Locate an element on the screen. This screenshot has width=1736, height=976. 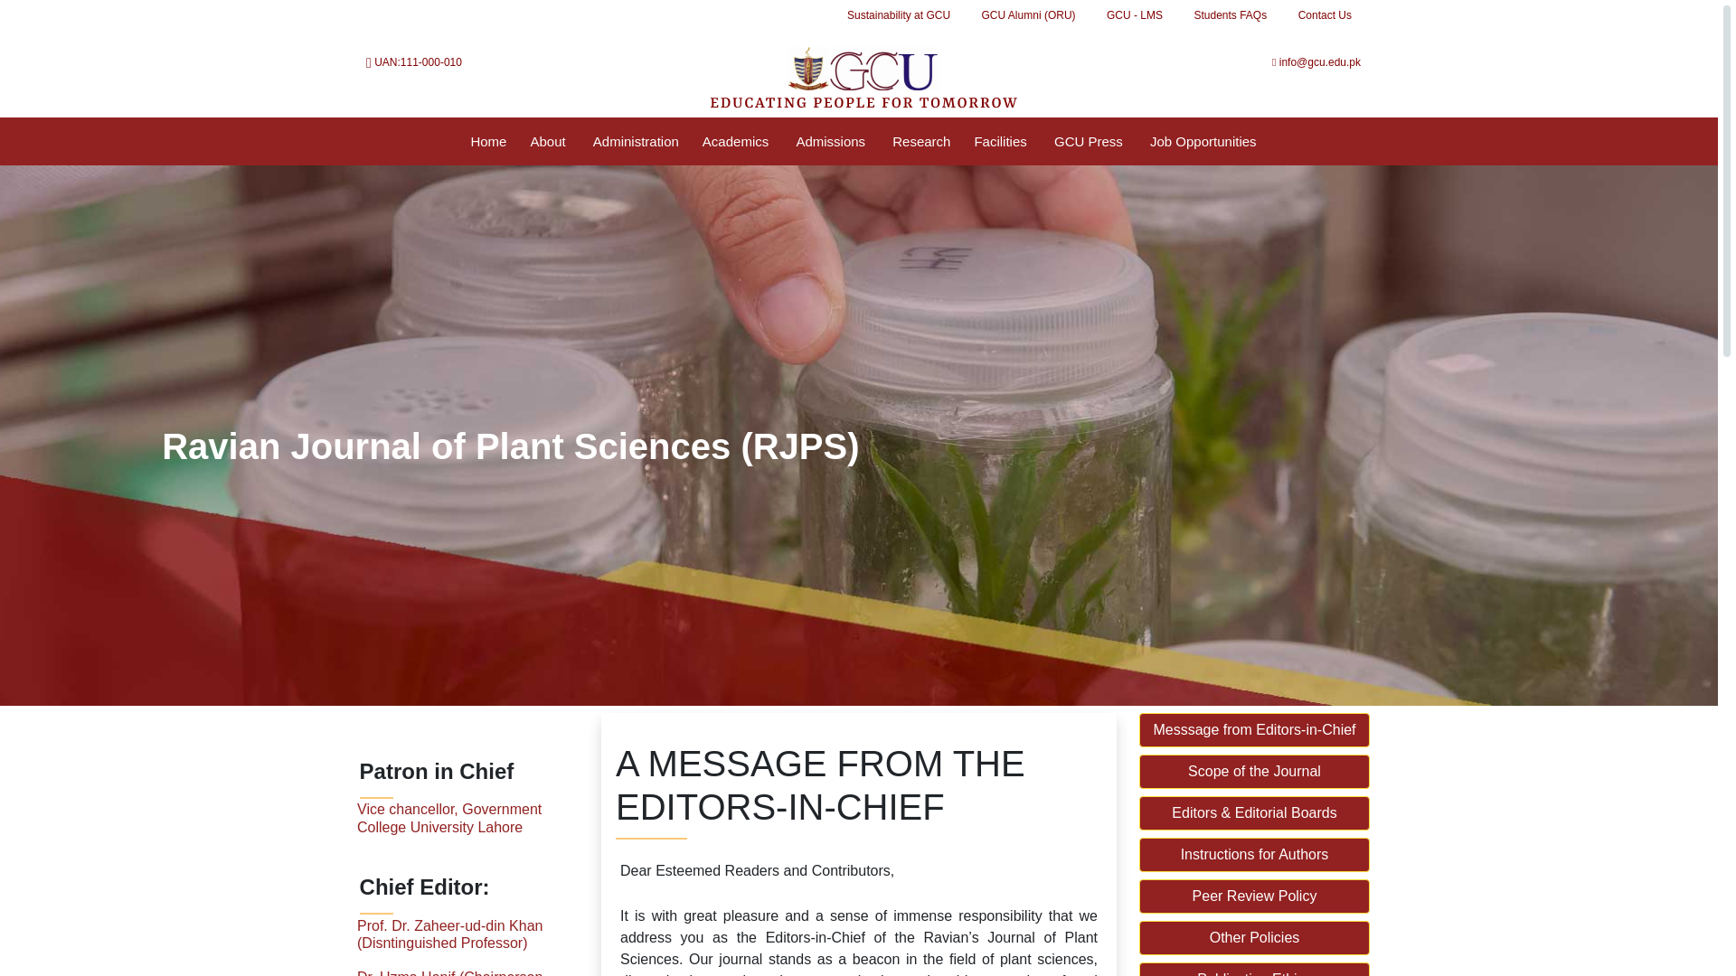
Home is located at coordinates (488, 141).